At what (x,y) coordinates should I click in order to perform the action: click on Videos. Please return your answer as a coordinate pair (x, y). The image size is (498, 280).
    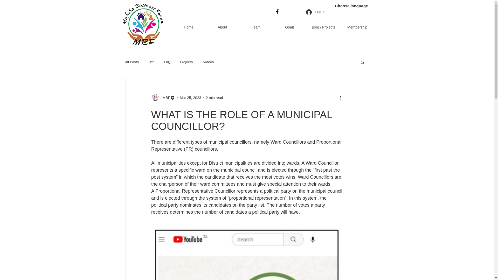
    Looking at the image, I should click on (208, 62).